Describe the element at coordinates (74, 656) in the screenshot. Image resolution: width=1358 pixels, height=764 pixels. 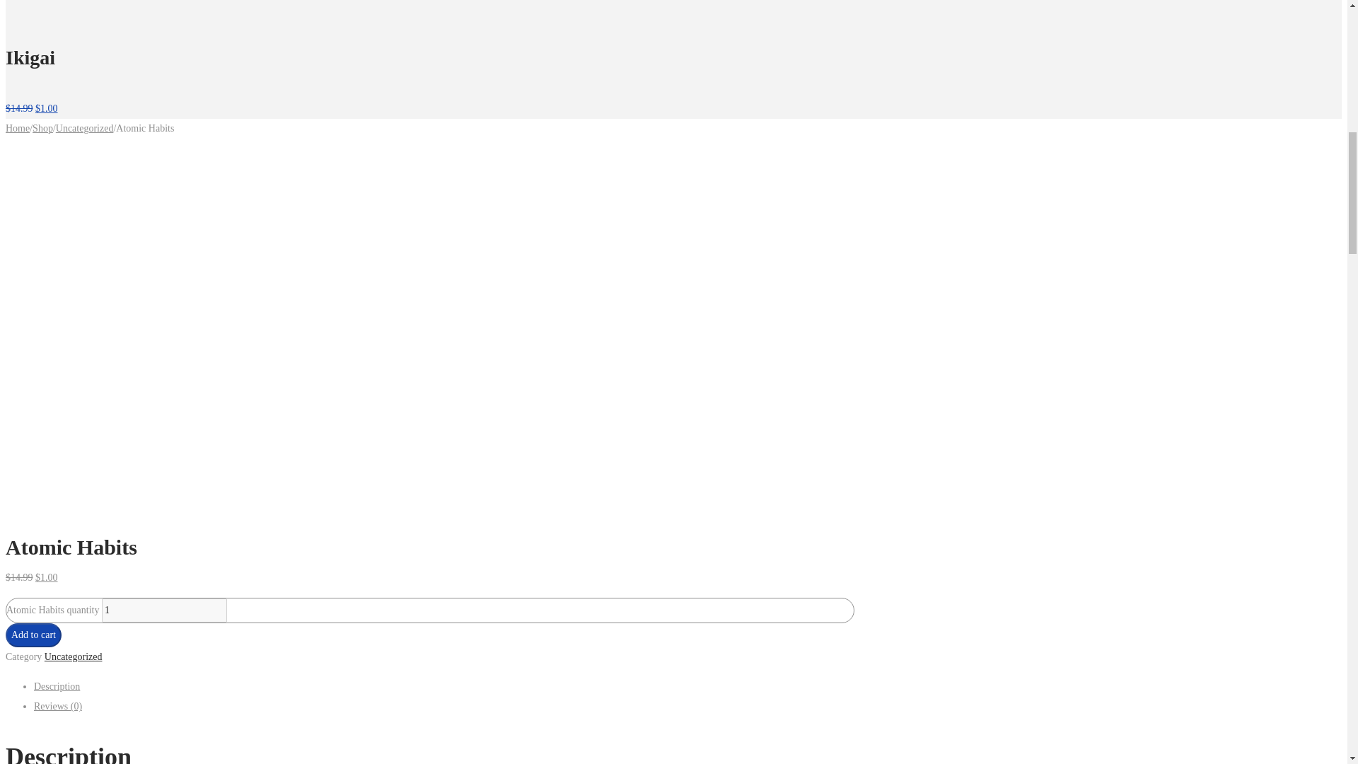
I see `Uncategorized` at that location.